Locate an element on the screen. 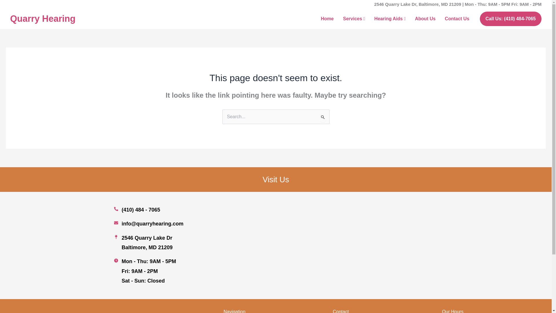 The height and width of the screenshot is (313, 556). Contact Us is located at coordinates (457, 19).